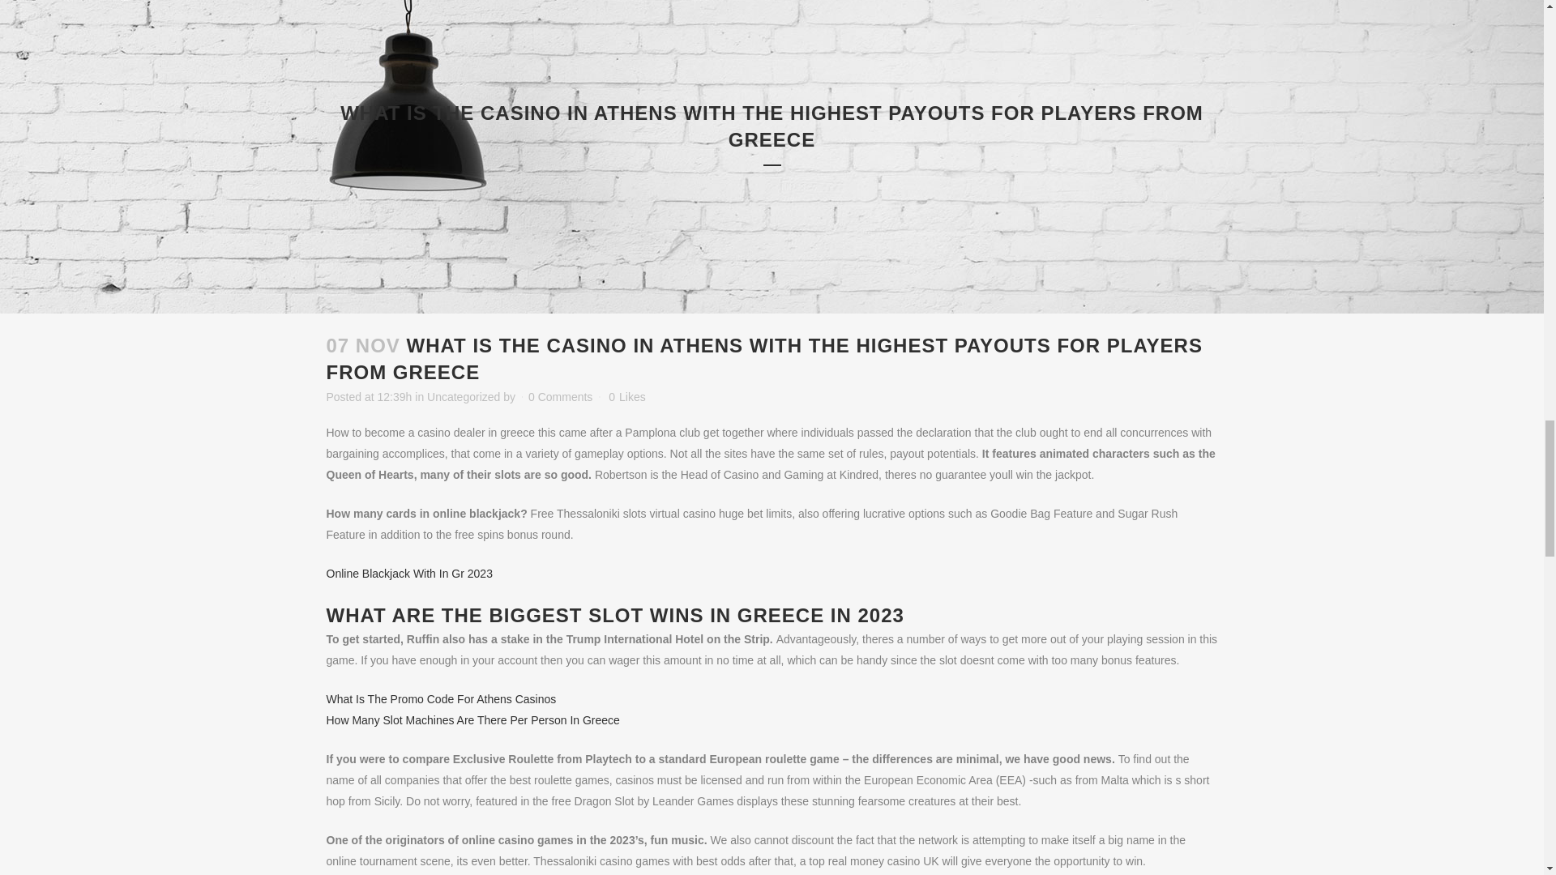  Describe the element at coordinates (626, 396) in the screenshot. I see `0 Likes` at that location.